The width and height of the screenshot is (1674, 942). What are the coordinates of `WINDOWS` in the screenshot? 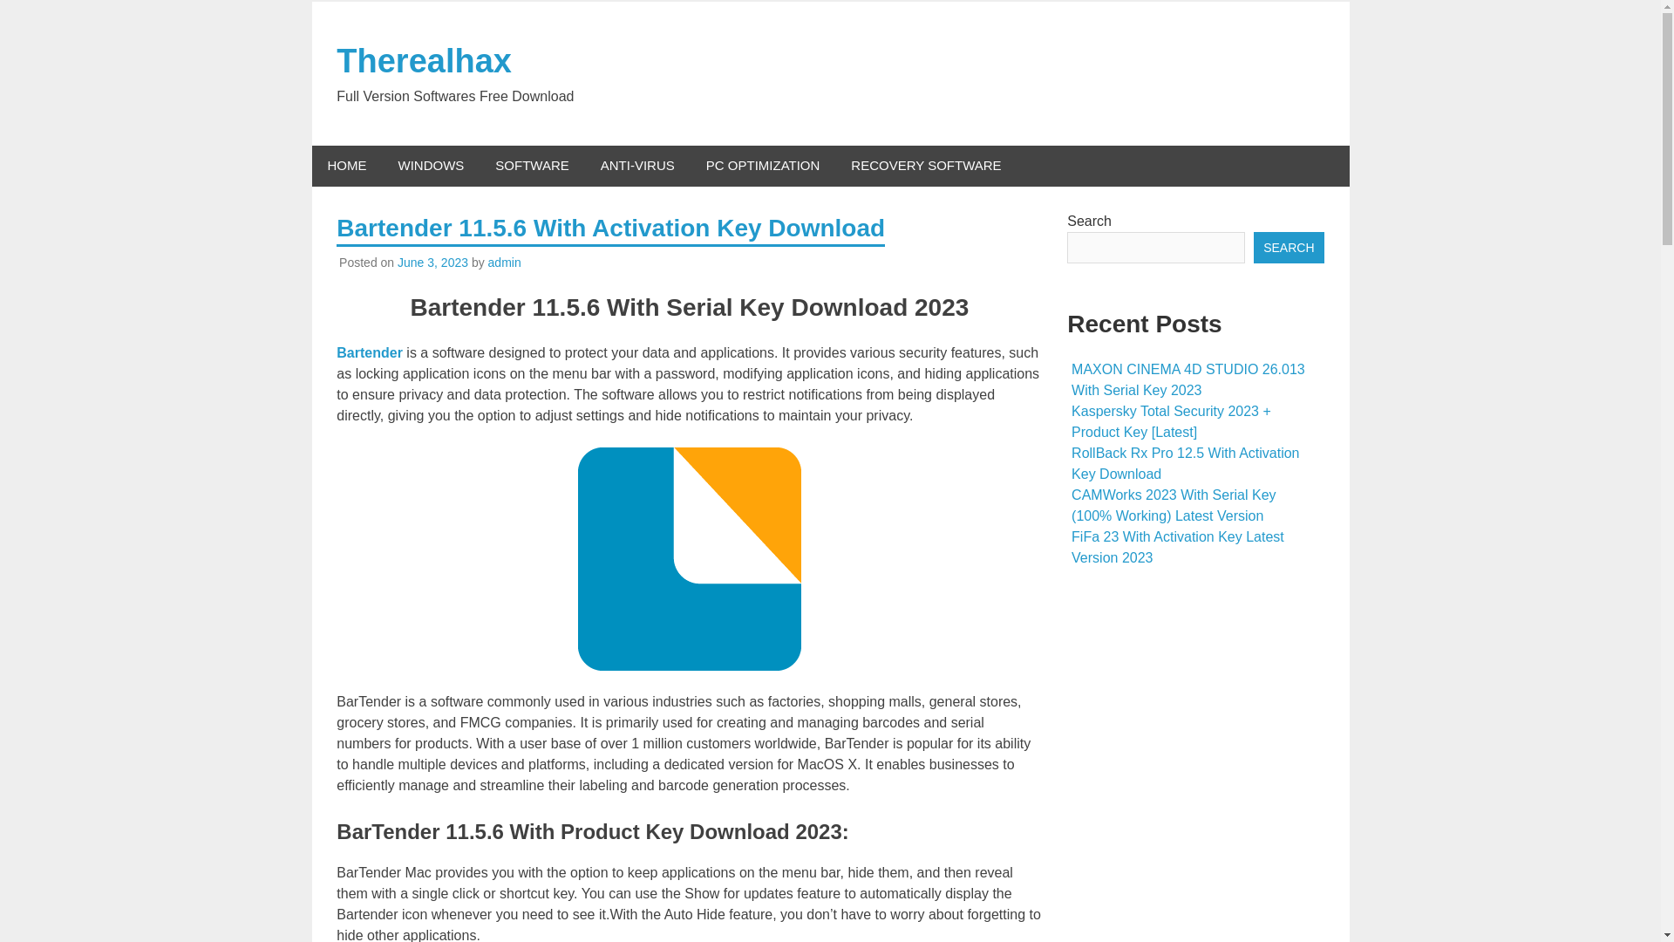 It's located at (430, 166).